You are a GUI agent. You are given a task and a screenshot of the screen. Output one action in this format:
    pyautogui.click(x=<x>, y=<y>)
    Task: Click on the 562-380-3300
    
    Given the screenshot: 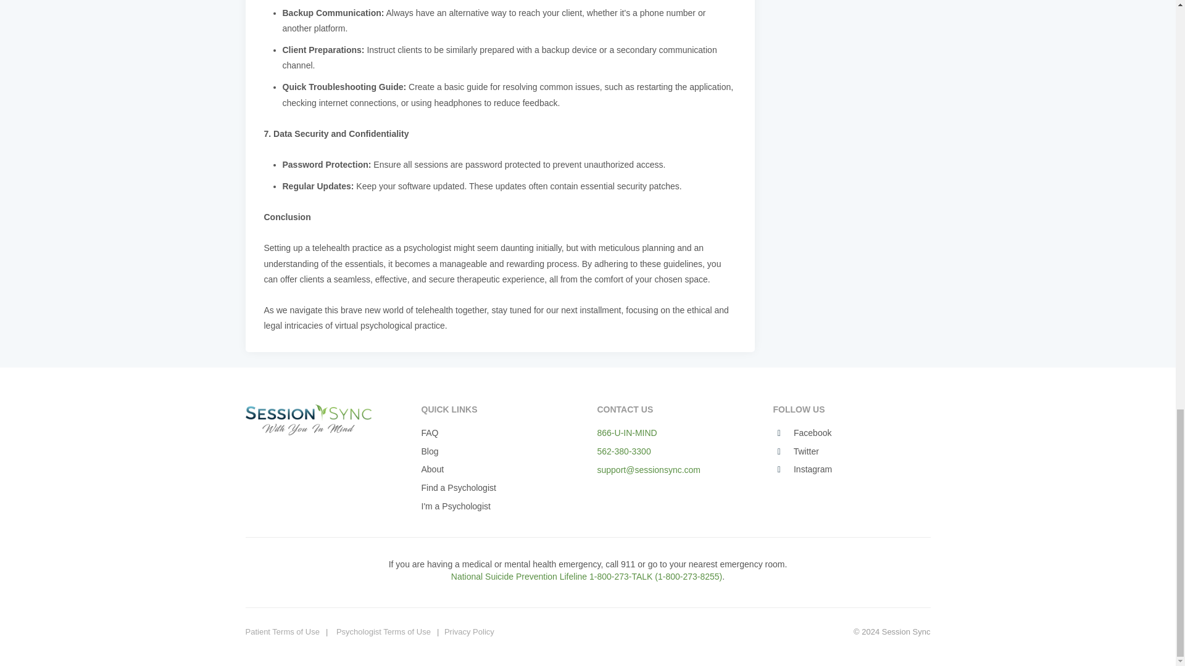 What is the action you would take?
    pyautogui.click(x=623, y=451)
    